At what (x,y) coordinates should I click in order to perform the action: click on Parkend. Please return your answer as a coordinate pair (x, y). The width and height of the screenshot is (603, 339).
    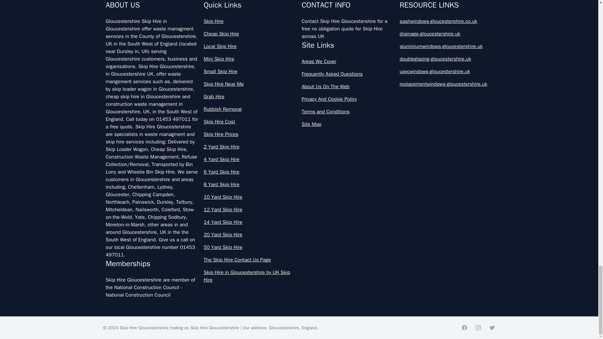
    Looking at the image, I should click on (391, 15).